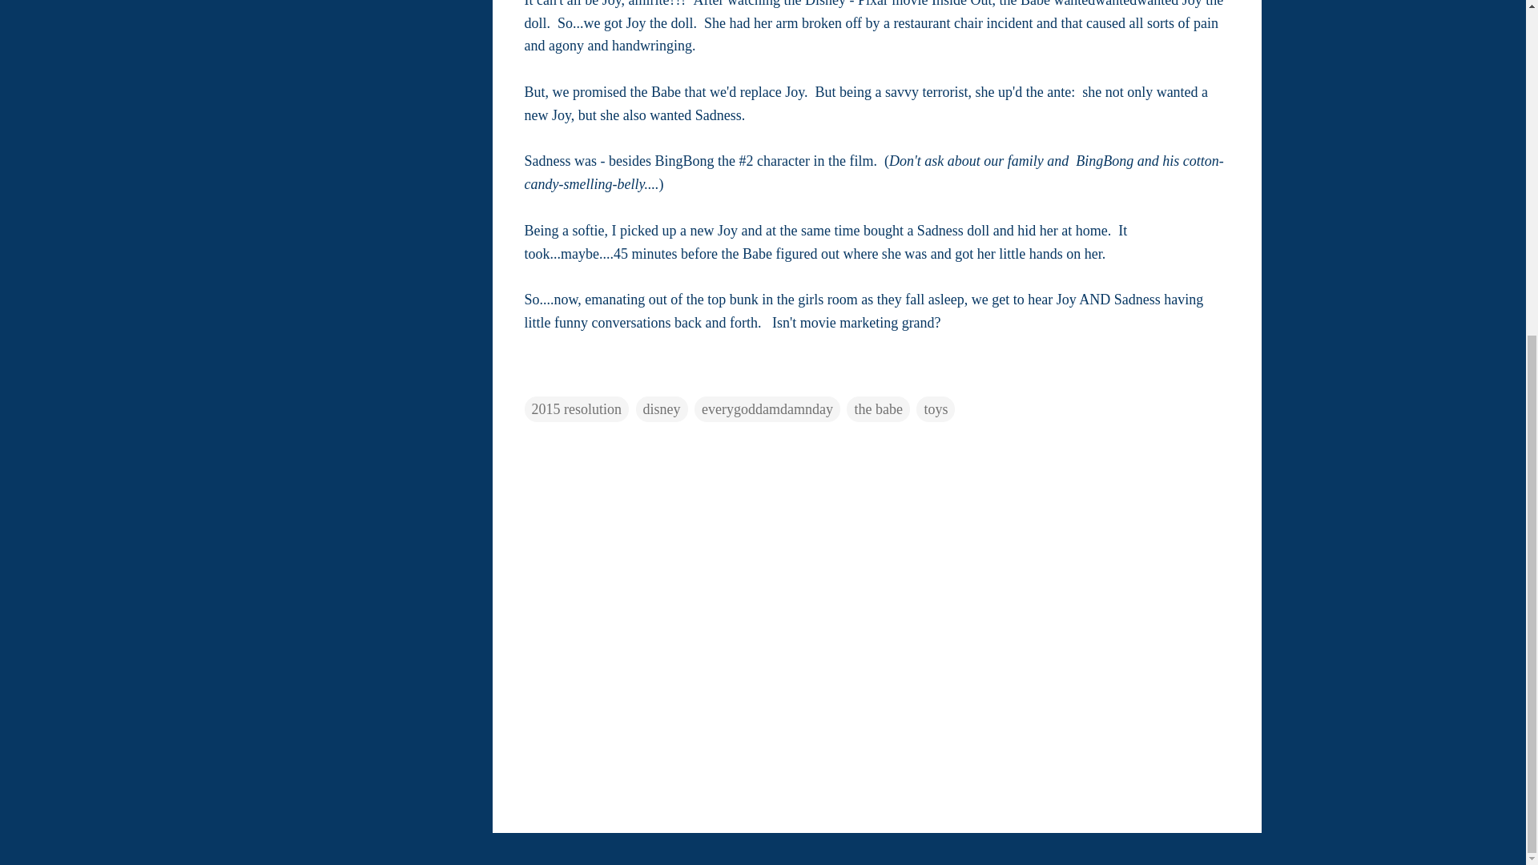  What do you see at coordinates (662, 408) in the screenshot?
I see `disney` at bounding box center [662, 408].